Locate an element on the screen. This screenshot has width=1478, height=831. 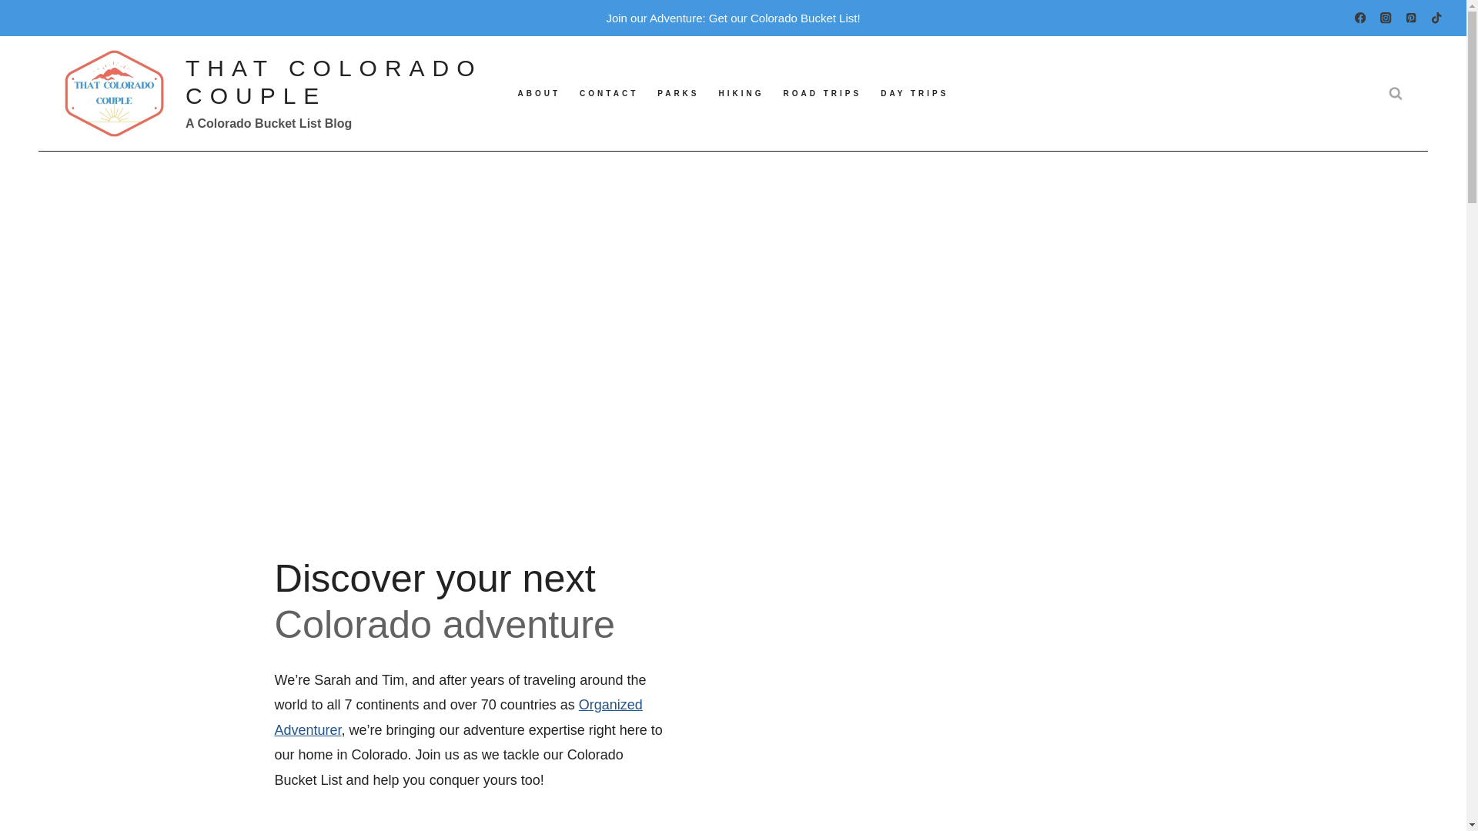
DAY TRIPS is located at coordinates (915, 93).